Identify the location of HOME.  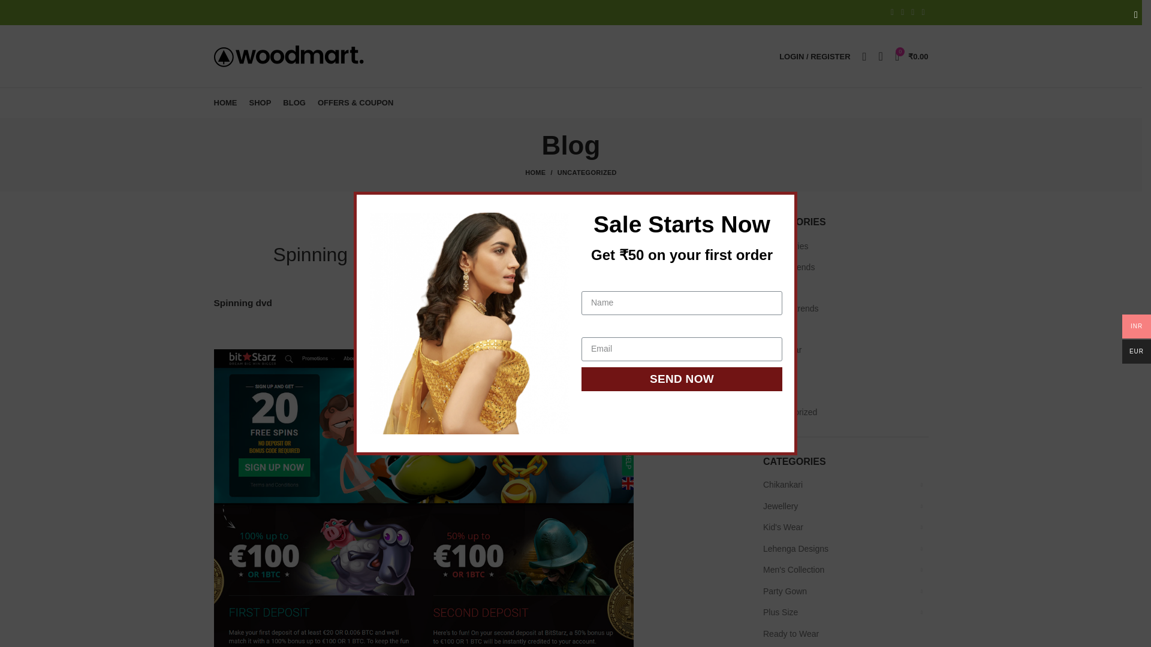
(225, 103).